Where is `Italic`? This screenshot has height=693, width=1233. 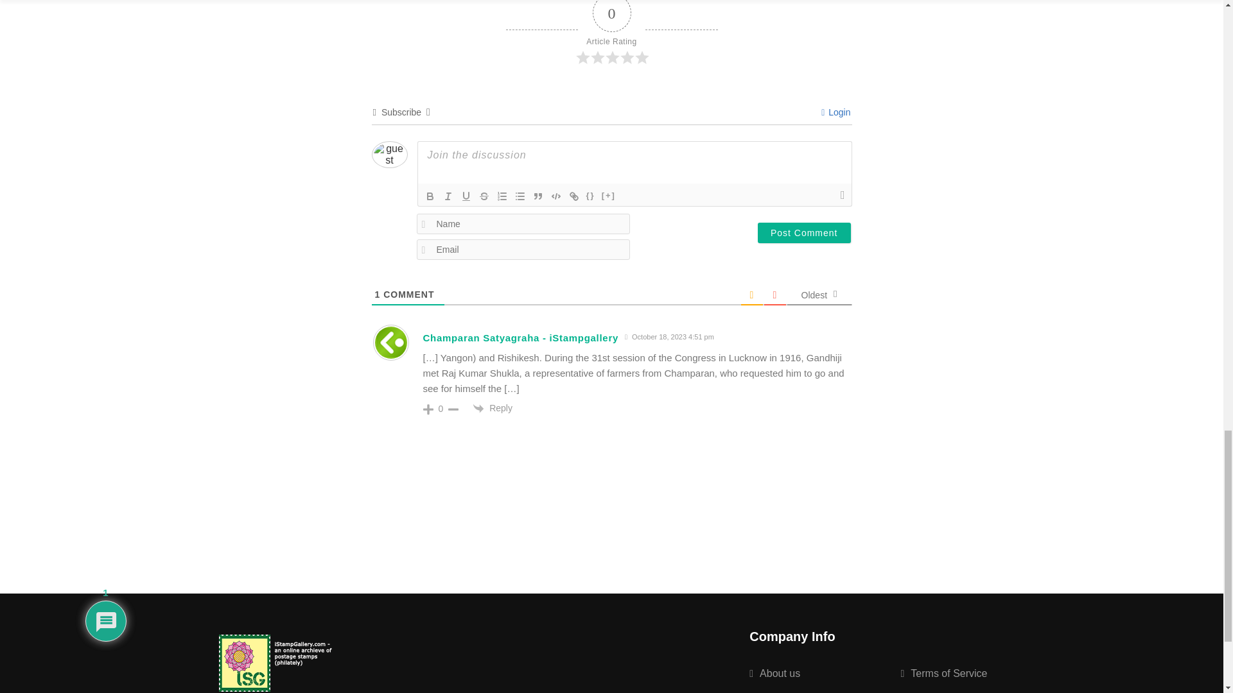 Italic is located at coordinates (448, 196).